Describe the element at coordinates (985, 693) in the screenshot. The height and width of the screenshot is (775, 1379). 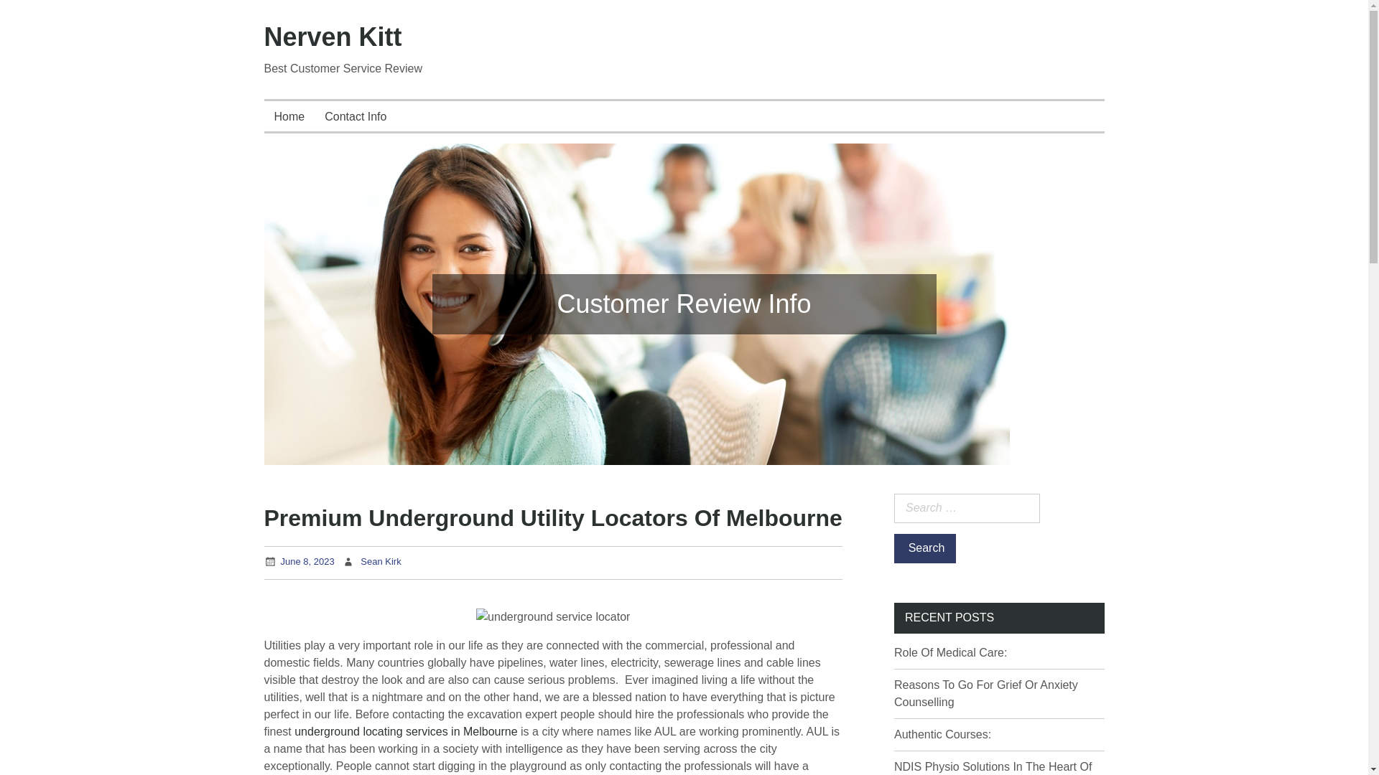
I see `Reasons To Go For Grief Or Anxiety Counselling` at that location.